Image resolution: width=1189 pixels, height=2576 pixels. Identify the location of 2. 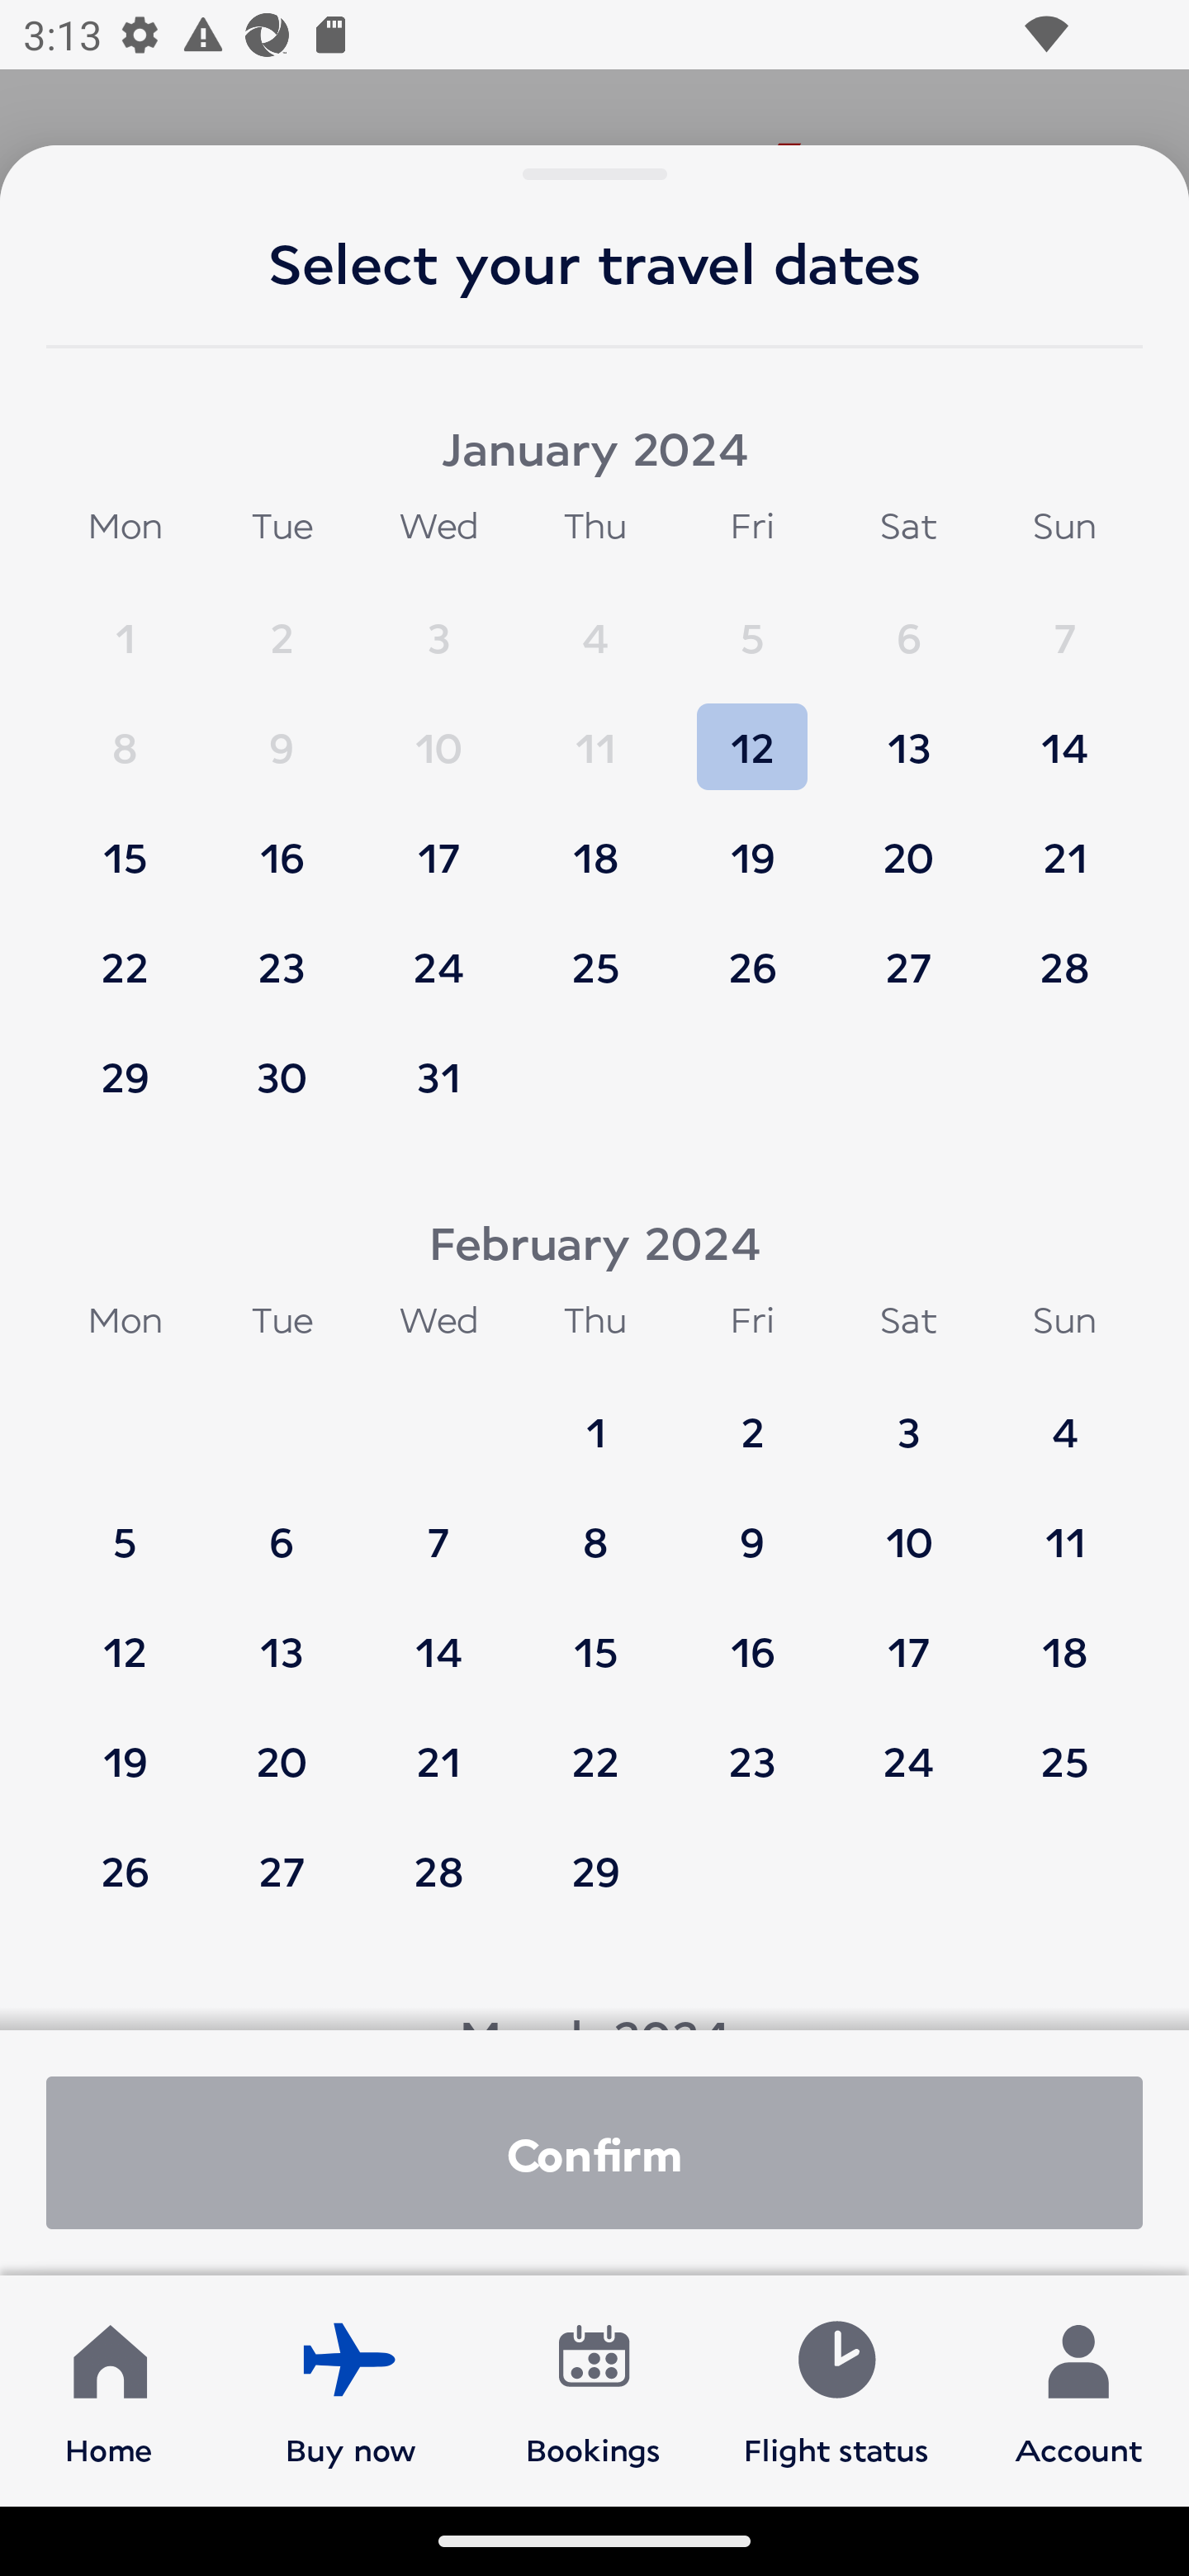
(752, 1417).